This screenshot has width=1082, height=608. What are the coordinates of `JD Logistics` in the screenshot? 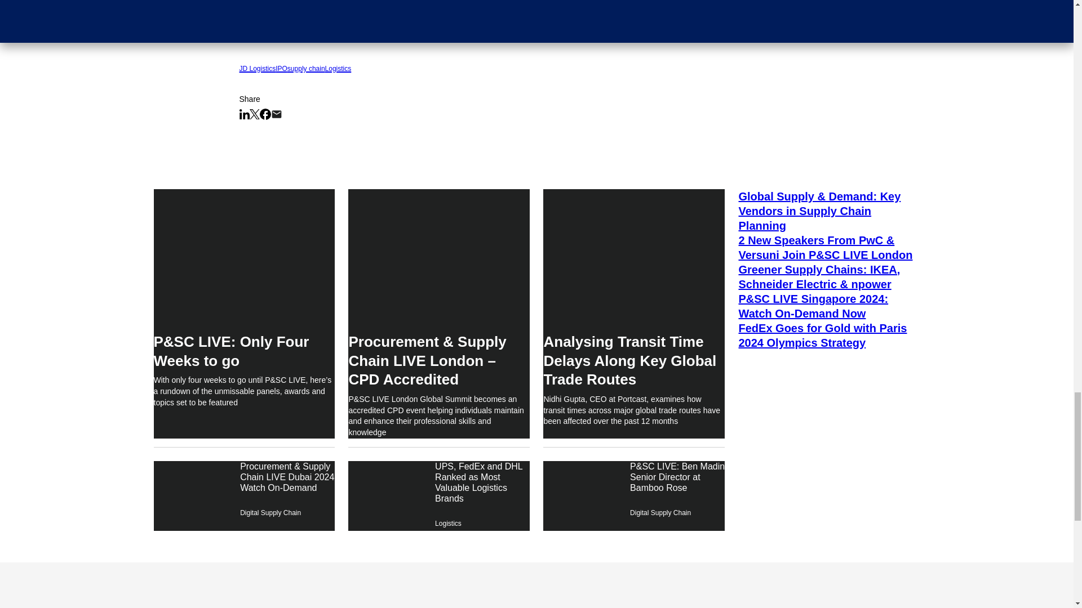 It's located at (257, 66).